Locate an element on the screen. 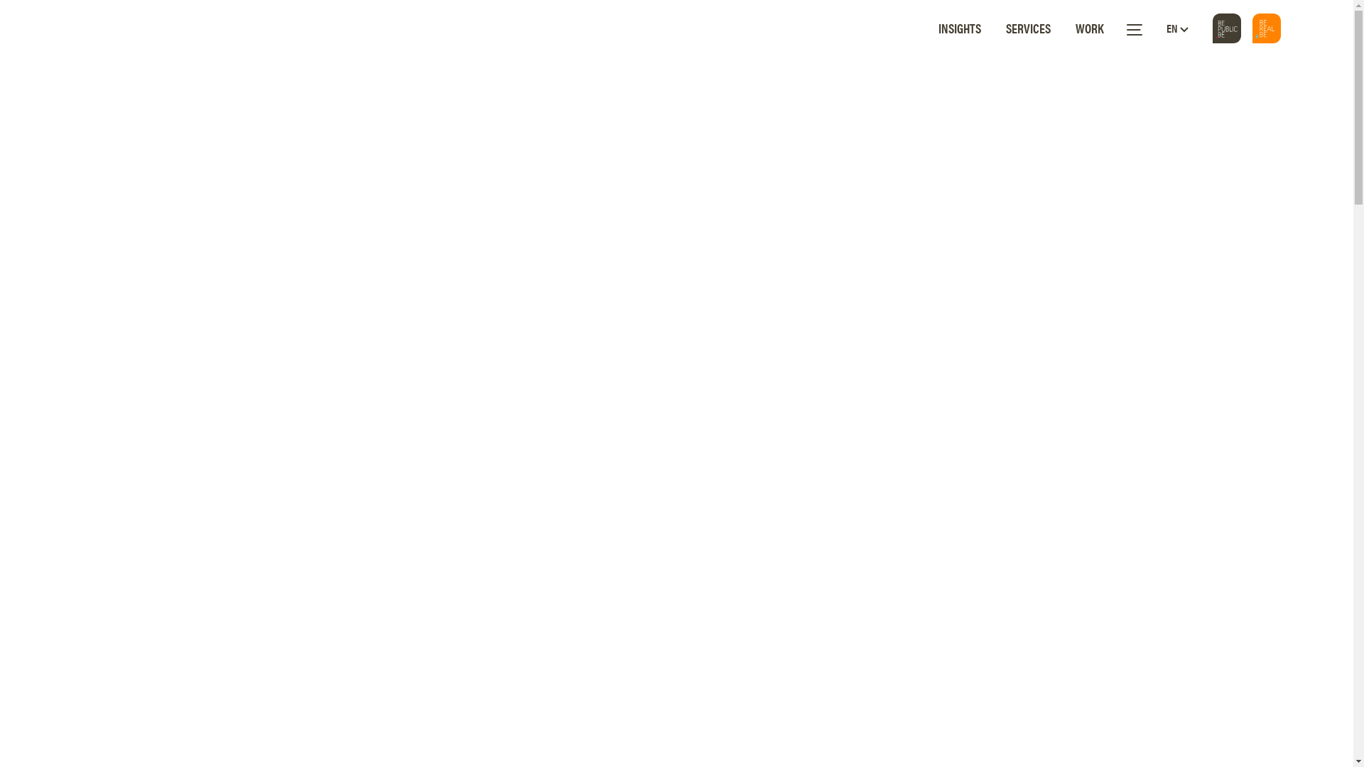  SERVICES is located at coordinates (1029, 28).